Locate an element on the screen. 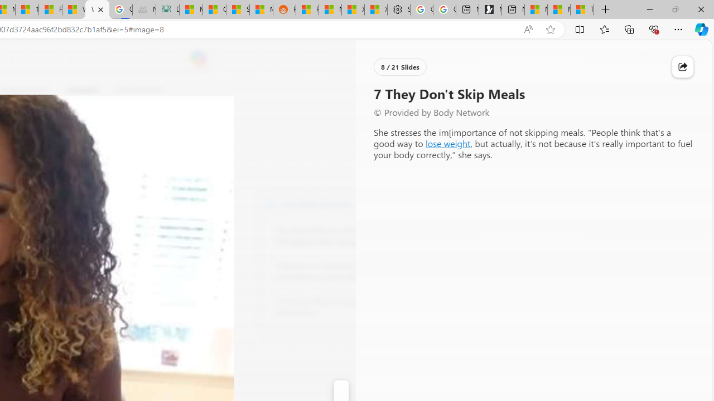 The image size is (714, 401). Visit Body Network website is located at coordinates (409, 203).